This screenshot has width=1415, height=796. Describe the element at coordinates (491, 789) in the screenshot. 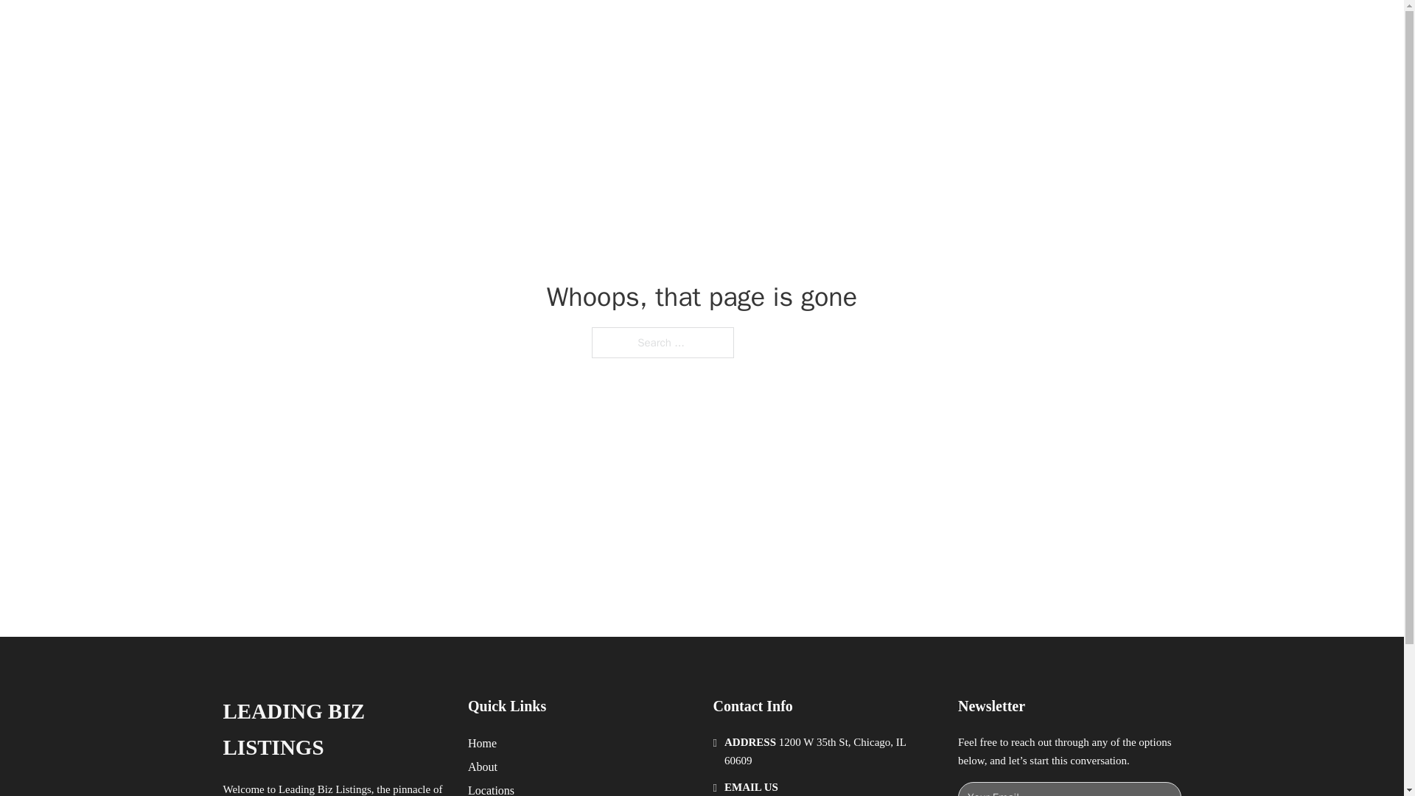

I see `Locations` at that location.